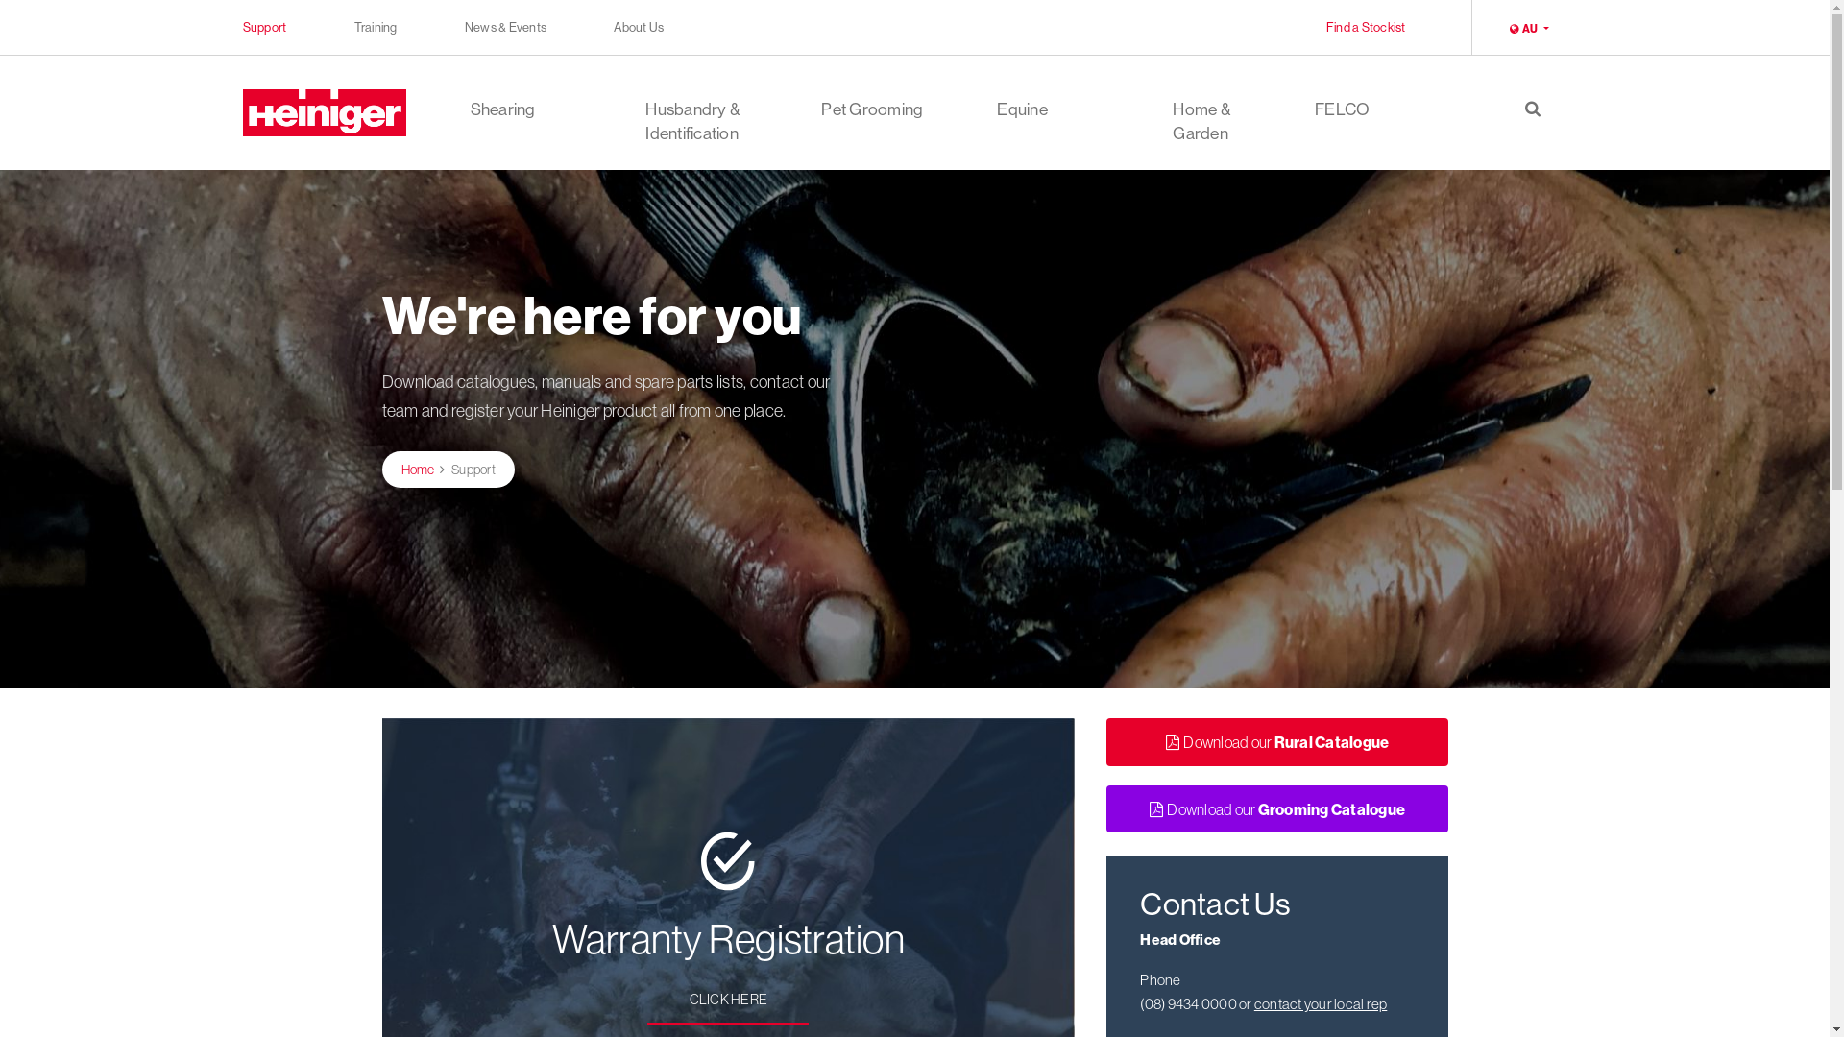  Describe the element at coordinates (1529, 29) in the screenshot. I see `LOCALE
AU` at that location.